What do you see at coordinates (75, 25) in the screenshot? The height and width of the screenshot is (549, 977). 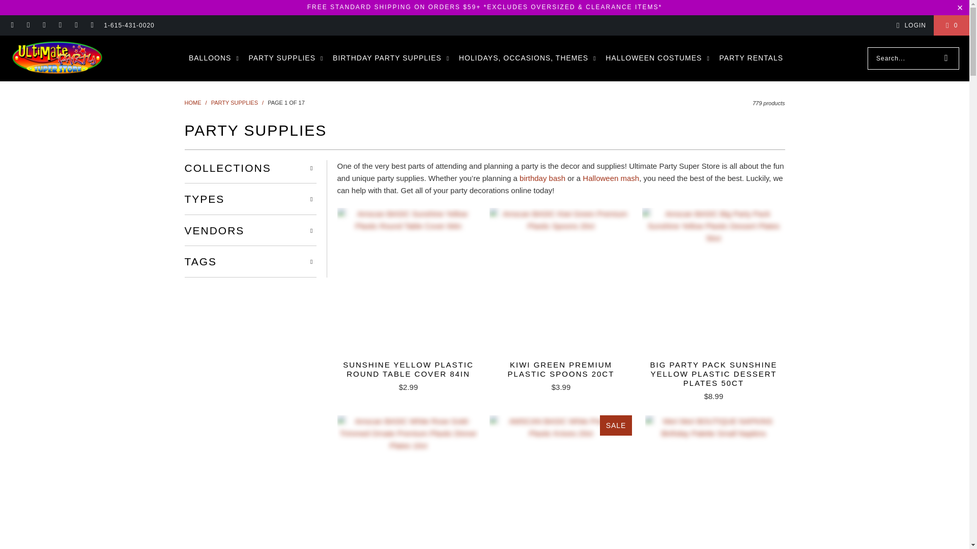 I see `Ultimate Party Super Stores on Twitter` at bounding box center [75, 25].